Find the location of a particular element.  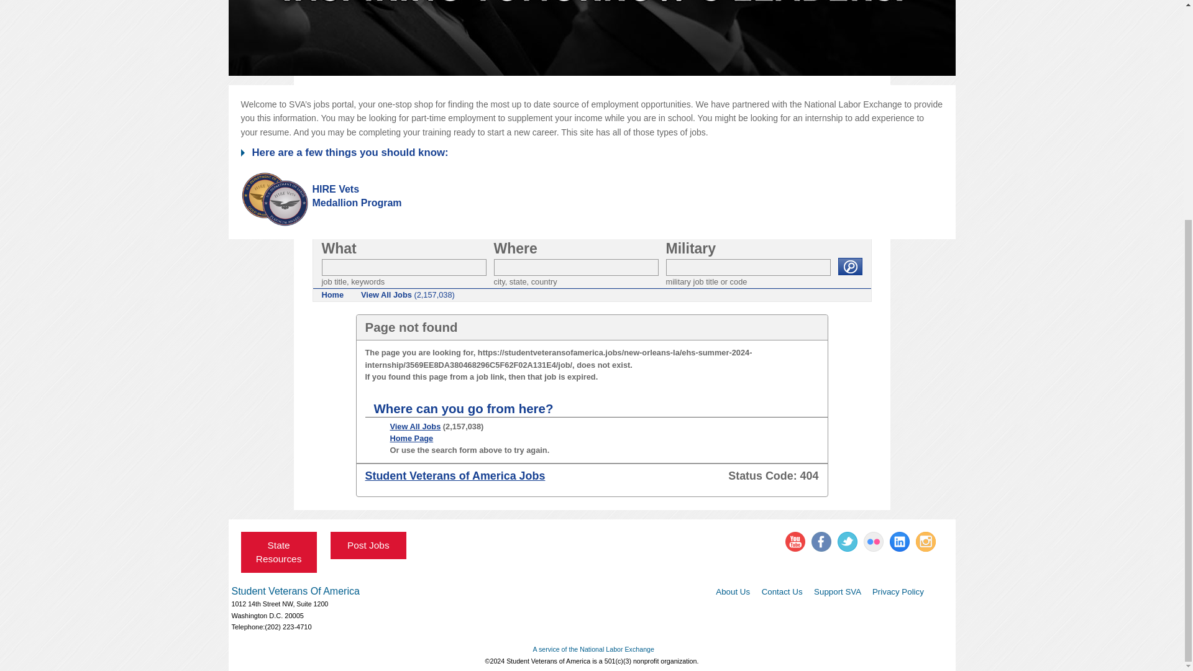

Student Veterans of America Jobs is located at coordinates (455, 476).